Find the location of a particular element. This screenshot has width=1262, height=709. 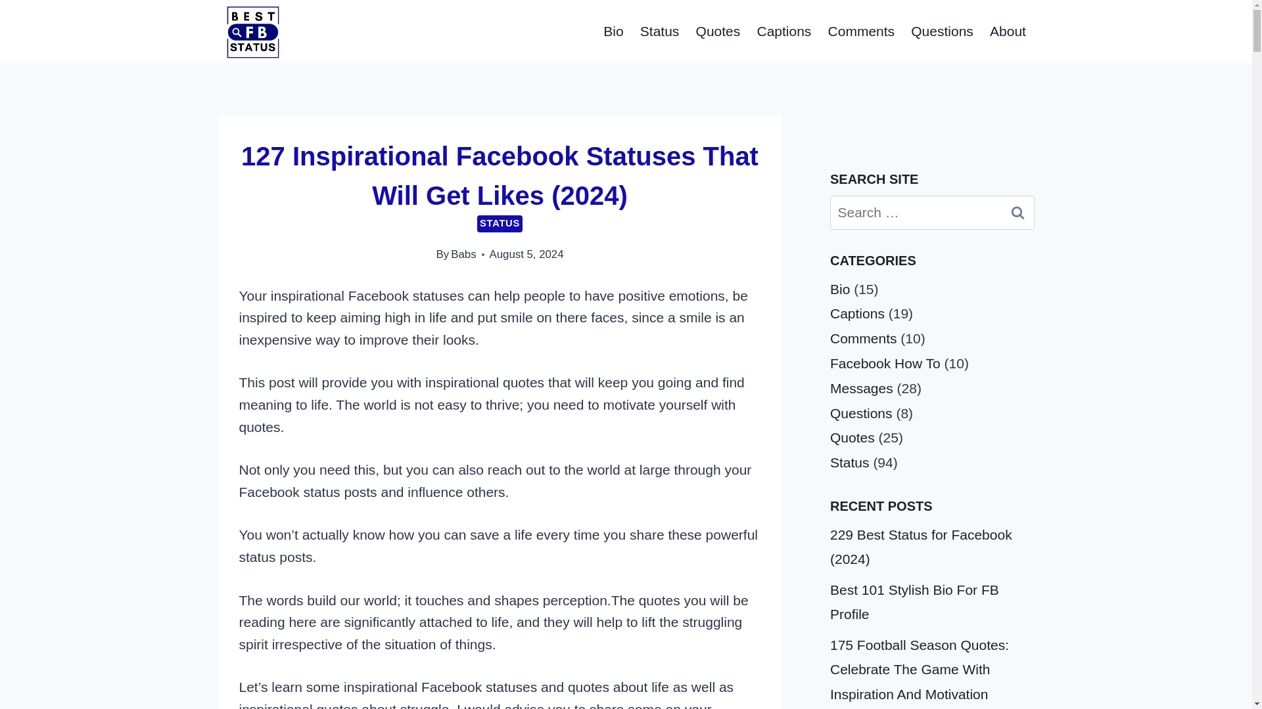

Babs is located at coordinates (463, 255).